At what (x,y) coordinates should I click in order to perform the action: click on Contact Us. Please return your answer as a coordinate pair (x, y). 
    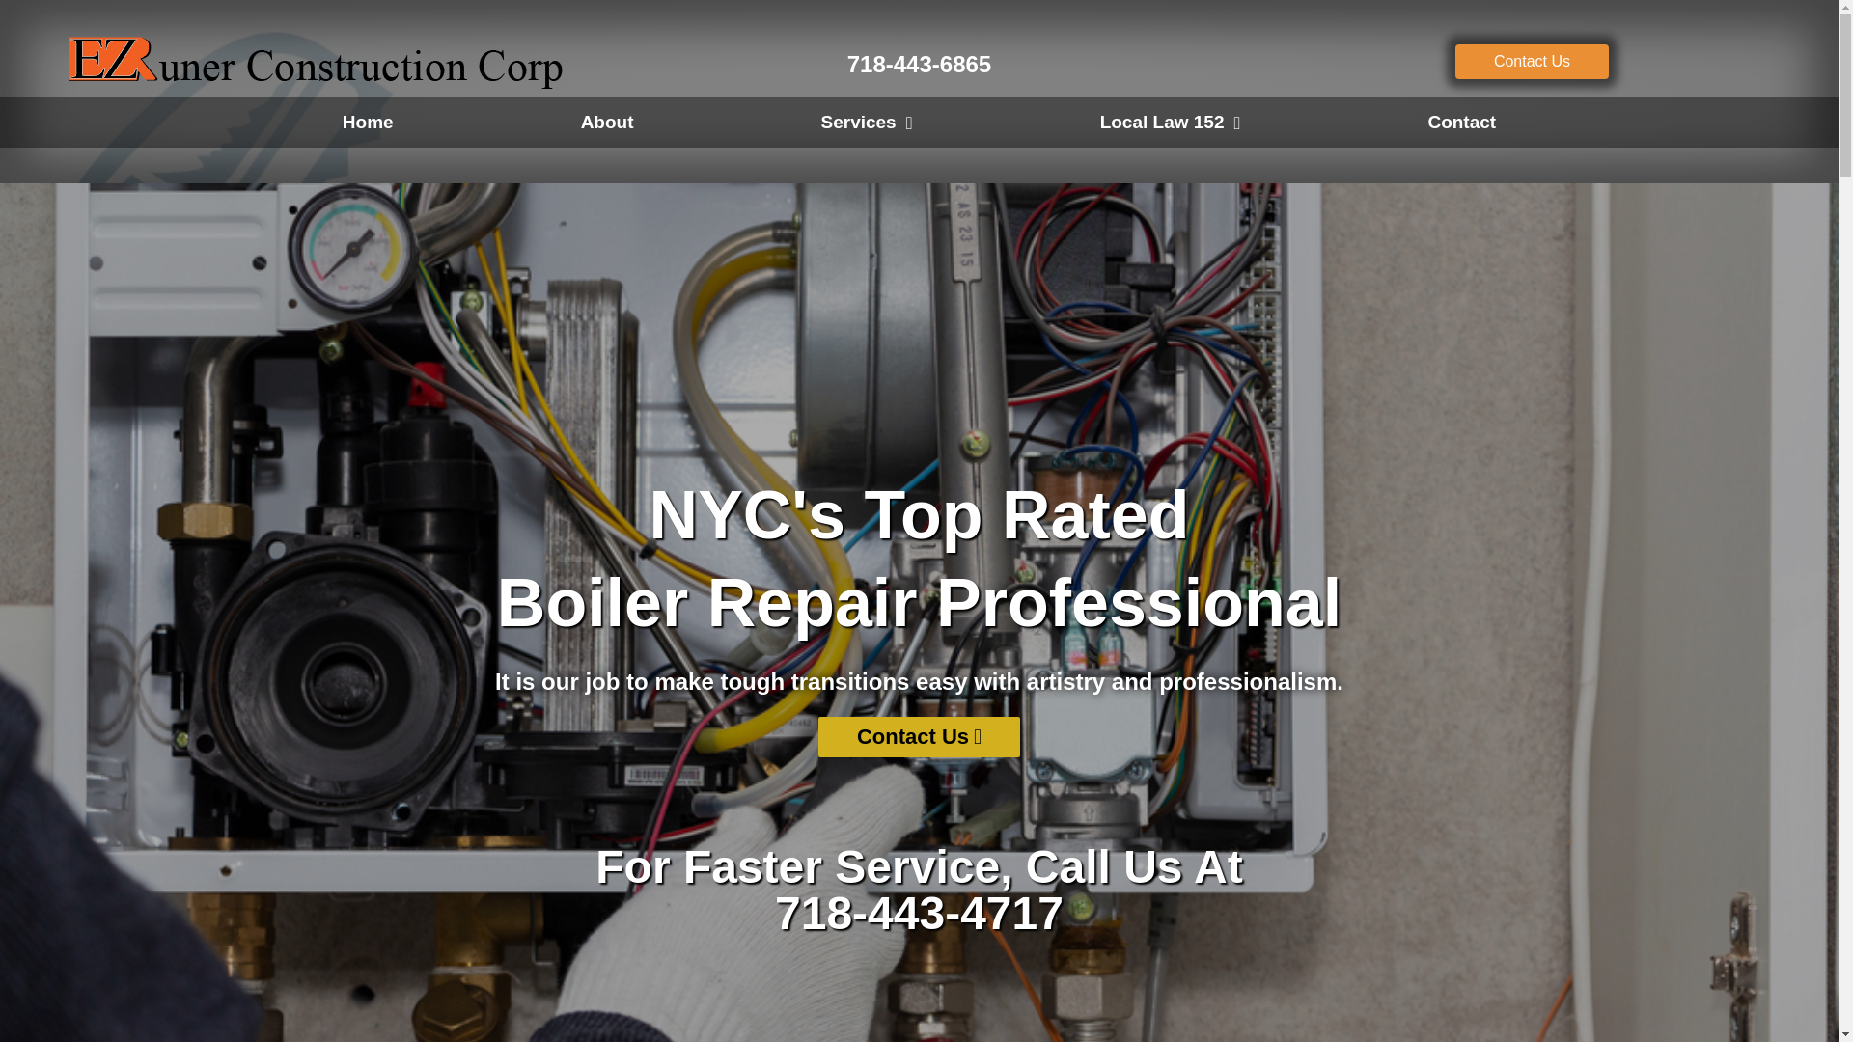
    Looking at the image, I should click on (1531, 62).